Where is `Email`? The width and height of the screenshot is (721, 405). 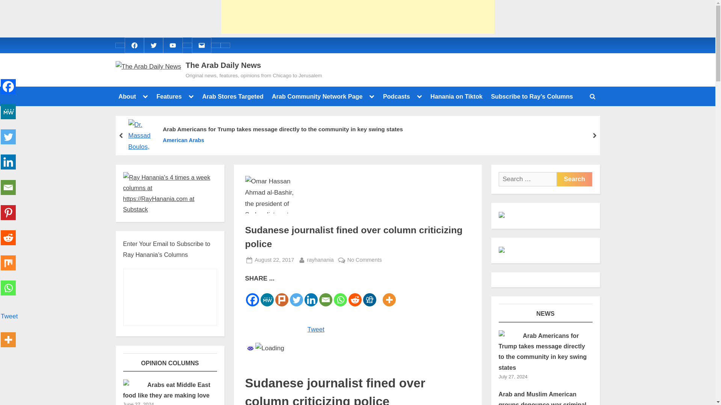
Email is located at coordinates (201, 45).